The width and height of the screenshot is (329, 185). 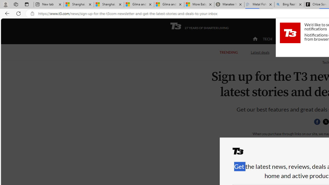 What do you see at coordinates (255, 39) in the screenshot?
I see `home` at bounding box center [255, 39].